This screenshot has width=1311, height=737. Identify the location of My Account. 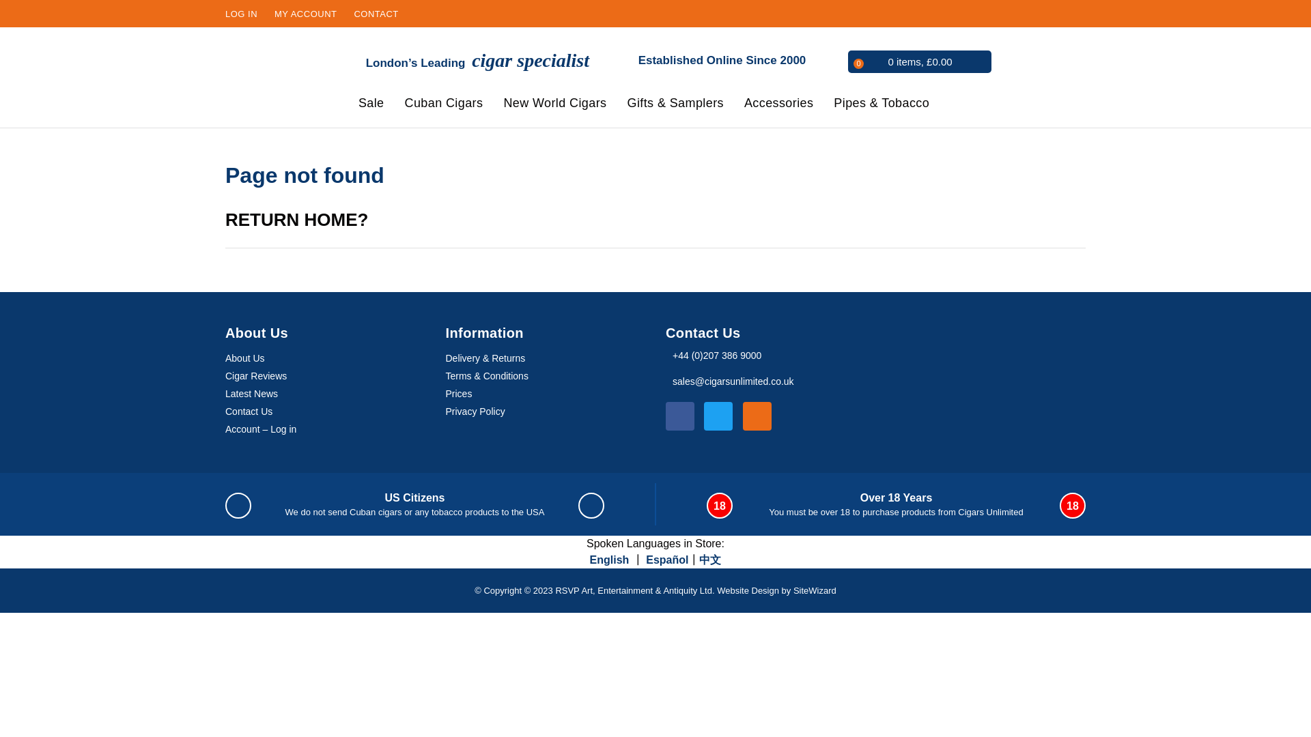
(305, 14).